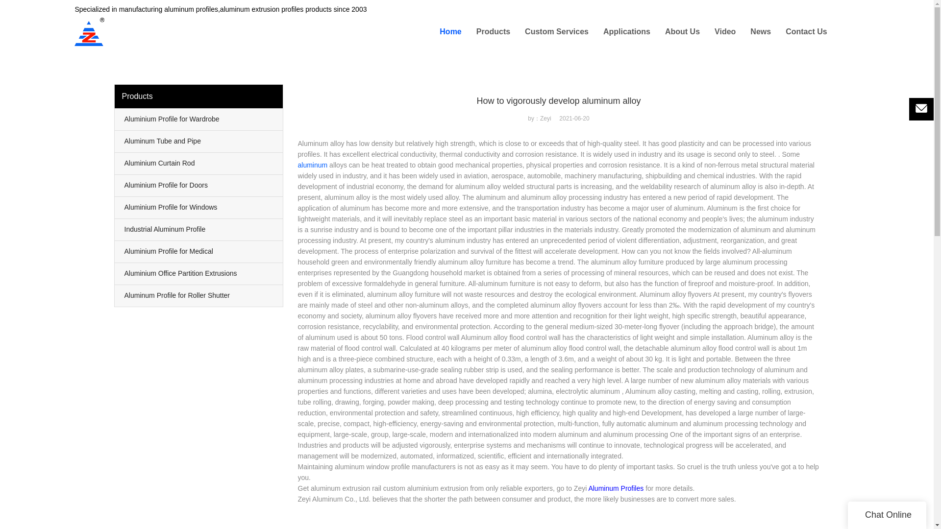 This screenshot has height=529, width=941. Describe the element at coordinates (199, 252) in the screenshot. I see `Aluminium Profile for Medical` at that location.